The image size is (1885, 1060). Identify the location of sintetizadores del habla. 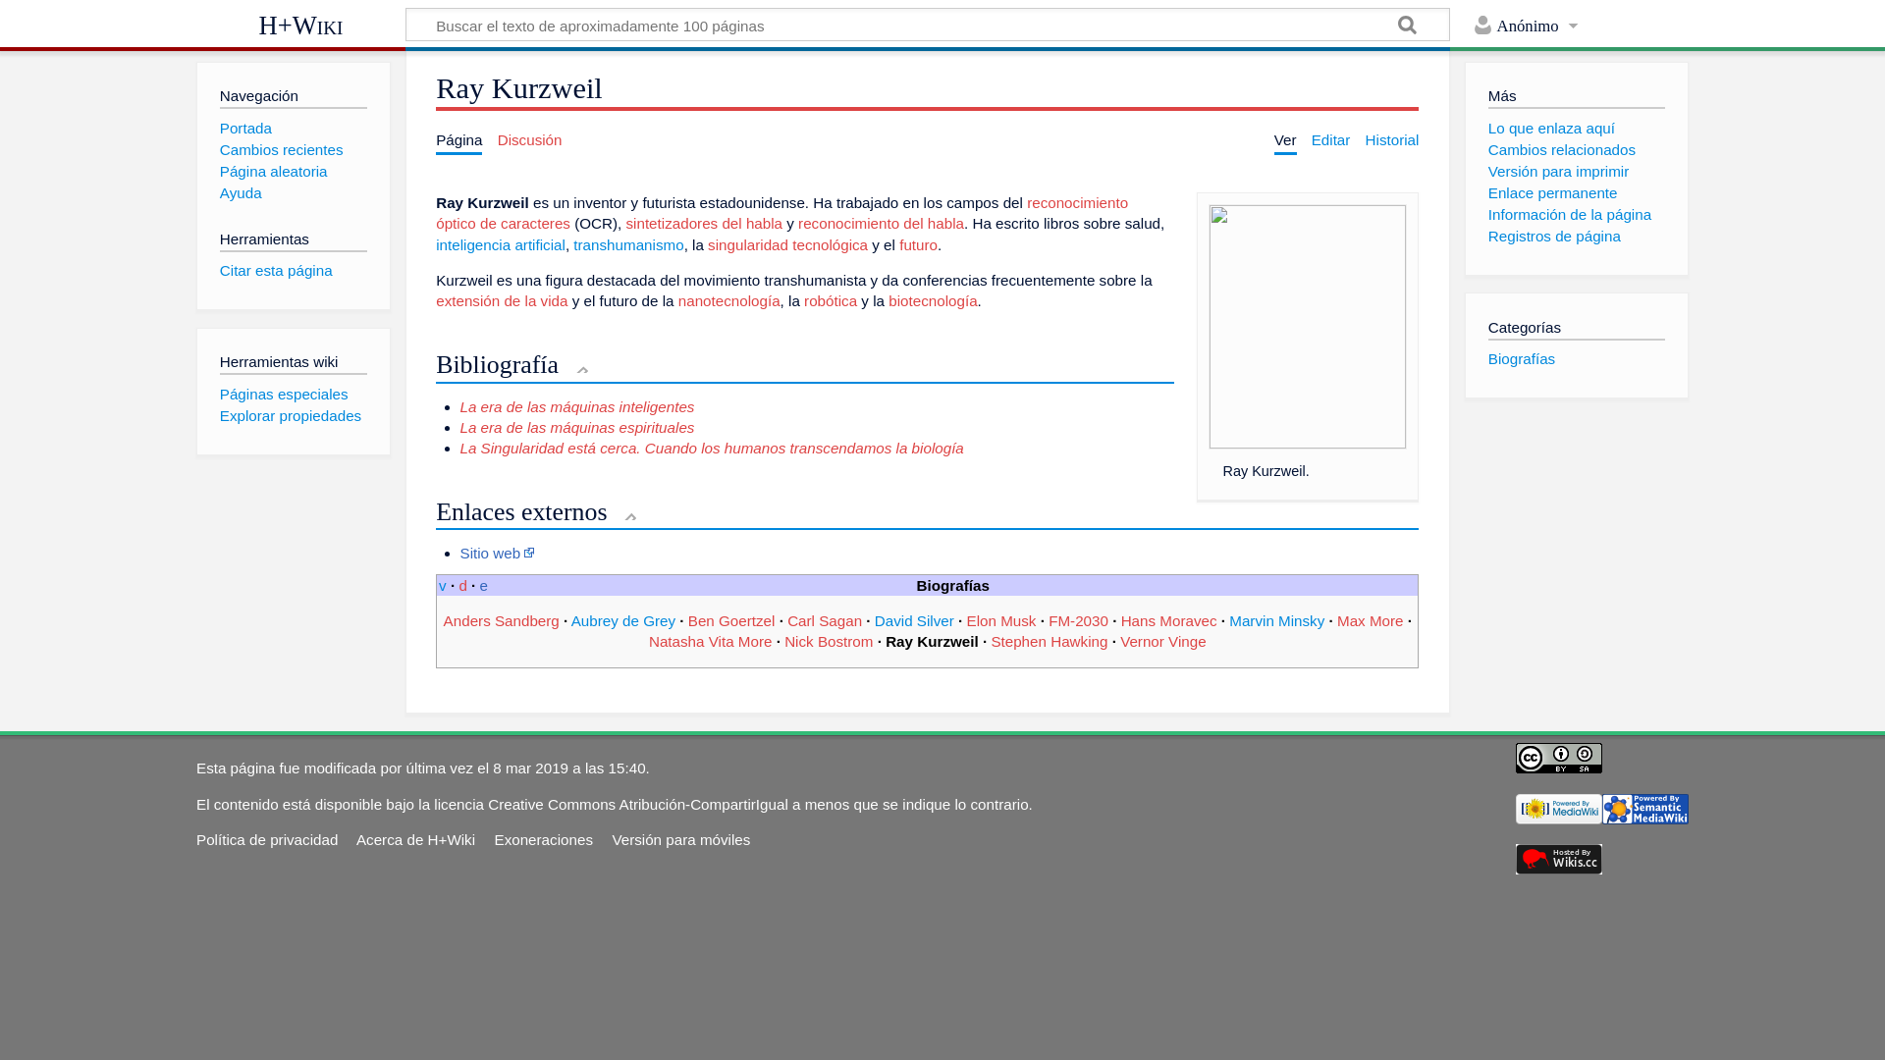
(704, 224).